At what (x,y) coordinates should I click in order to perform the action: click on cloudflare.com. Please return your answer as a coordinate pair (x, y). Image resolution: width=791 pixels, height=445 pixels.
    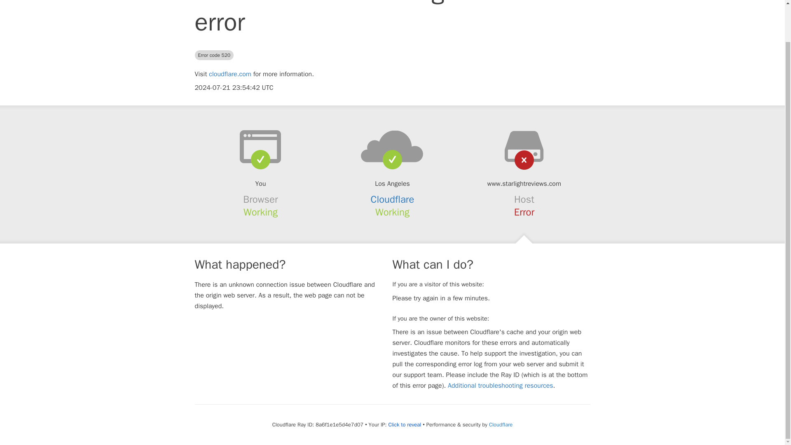
    Looking at the image, I should click on (230, 74).